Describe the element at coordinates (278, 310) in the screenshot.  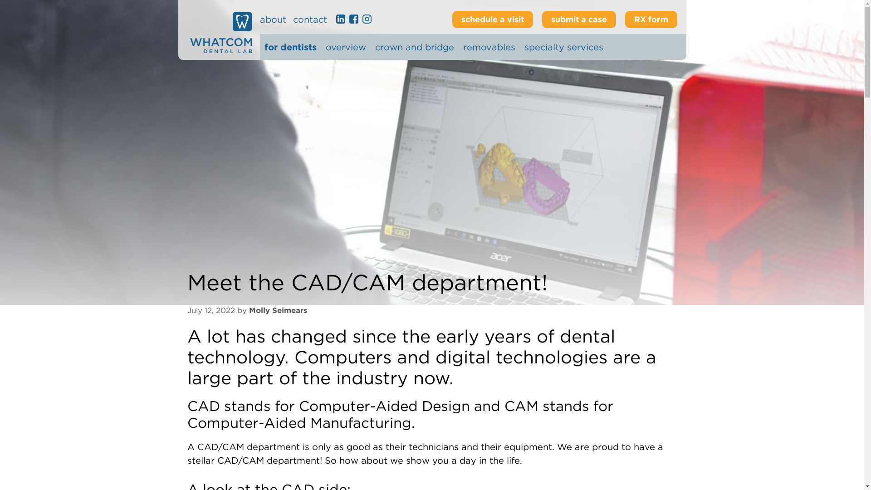
I see `View all posts by Molly Seimears` at that location.